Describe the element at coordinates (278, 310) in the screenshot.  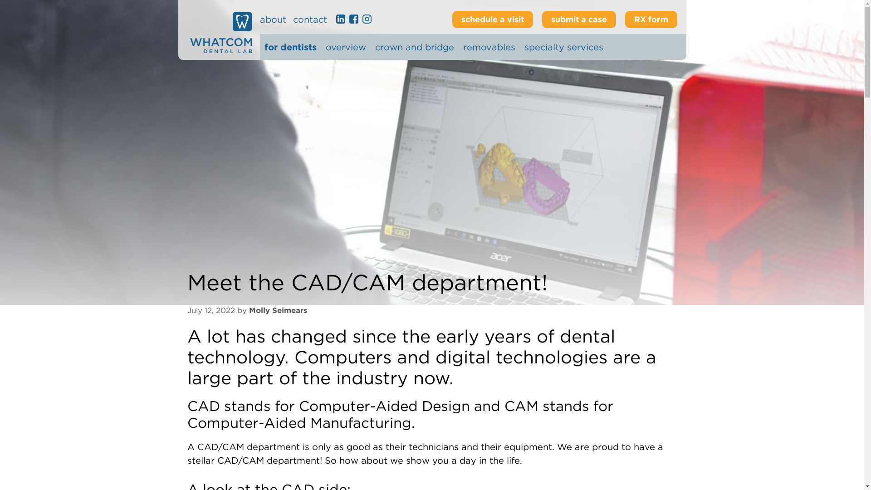
I see `View all posts by Molly Seimears` at that location.